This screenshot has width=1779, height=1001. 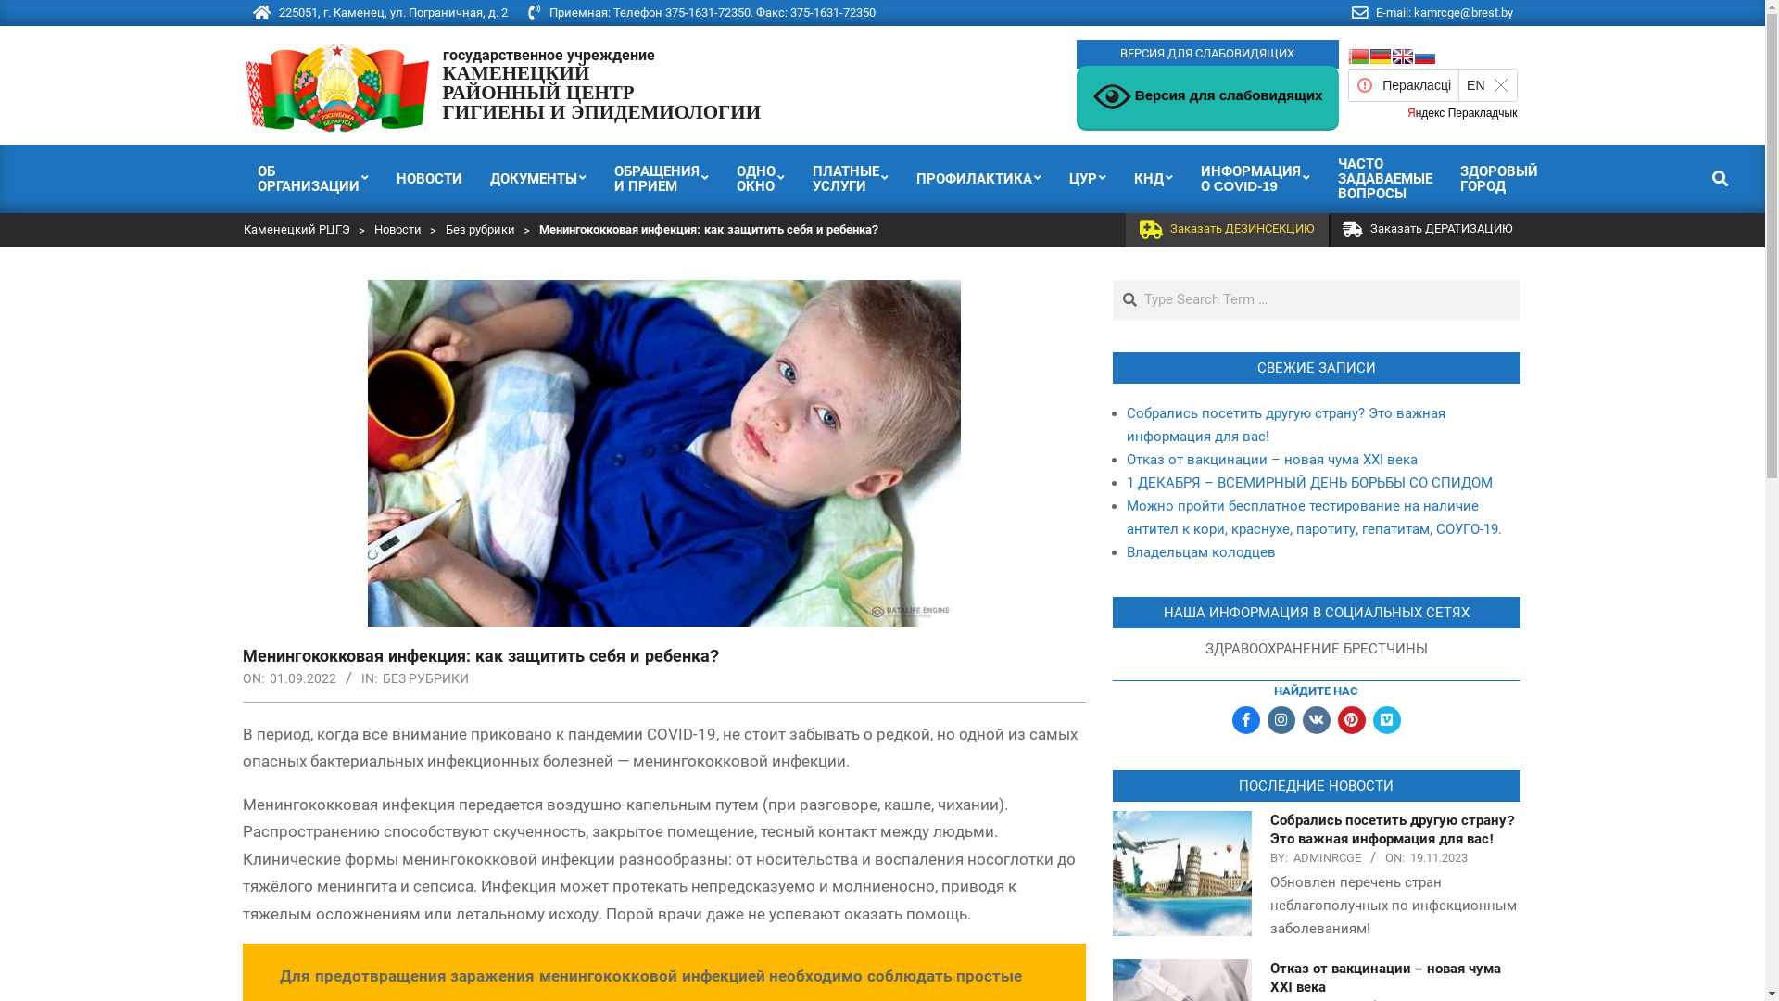 What do you see at coordinates (1425, 57) in the screenshot?
I see `Russian` at bounding box center [1425, 57].